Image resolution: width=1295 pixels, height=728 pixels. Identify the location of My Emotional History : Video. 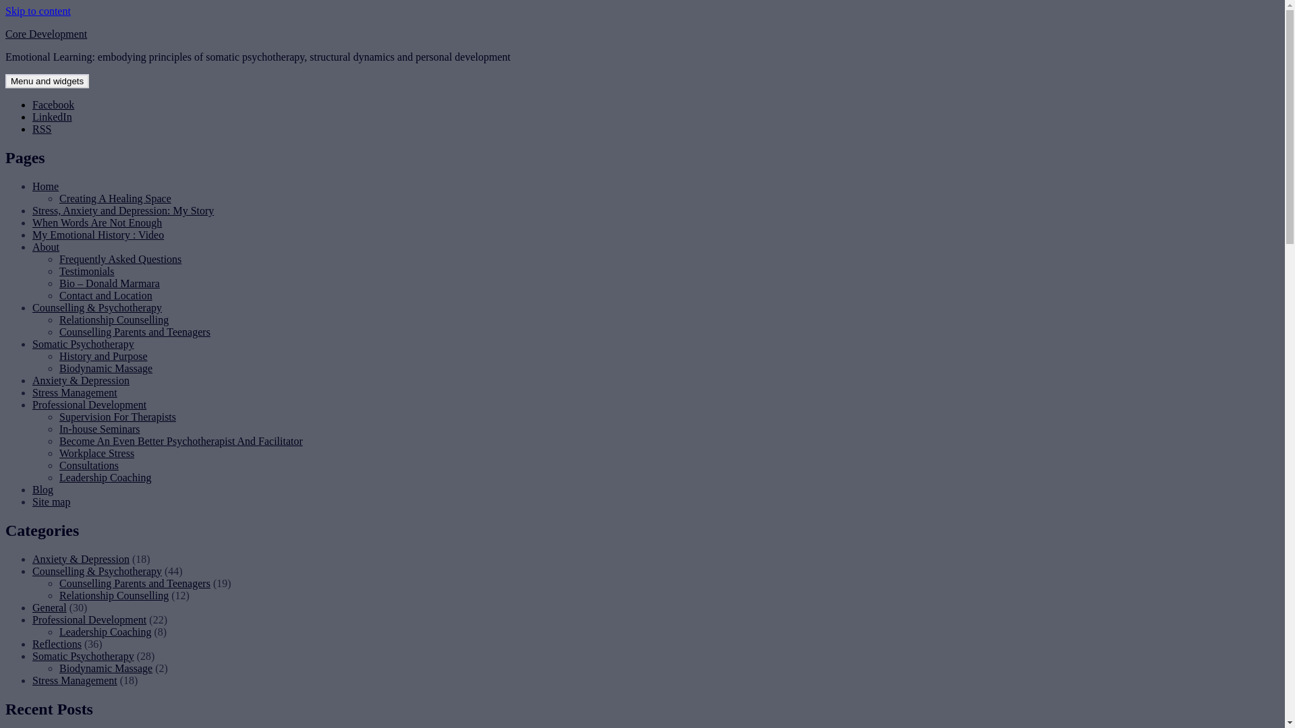
(98, 235).